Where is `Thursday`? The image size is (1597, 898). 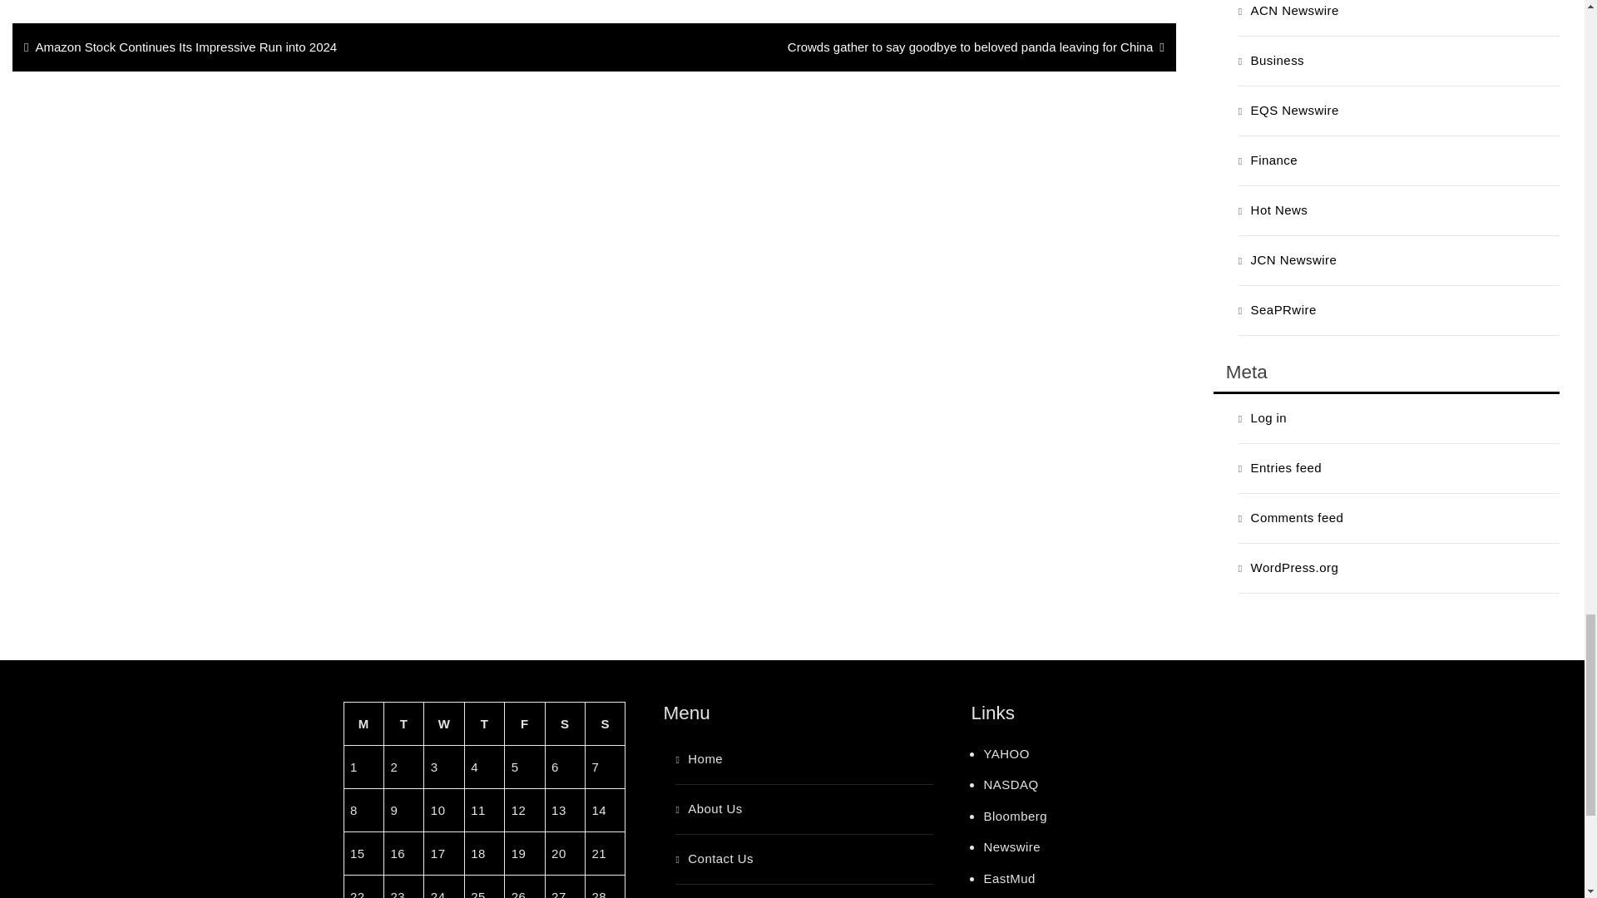 Thursday is located at coordinates (484, 723).